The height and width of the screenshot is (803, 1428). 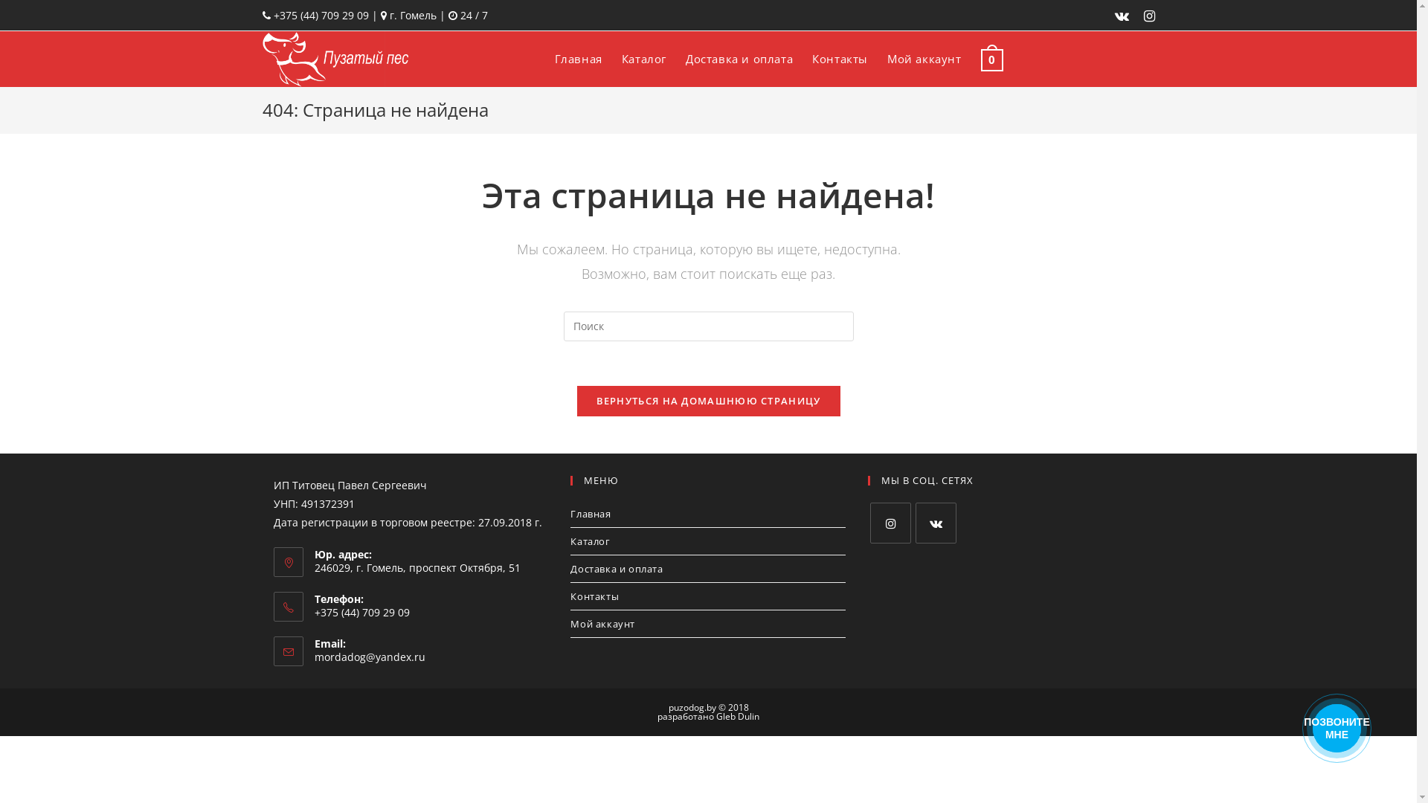 I want to click on mordadog@yandex.ru, so click(x=369, y=657).